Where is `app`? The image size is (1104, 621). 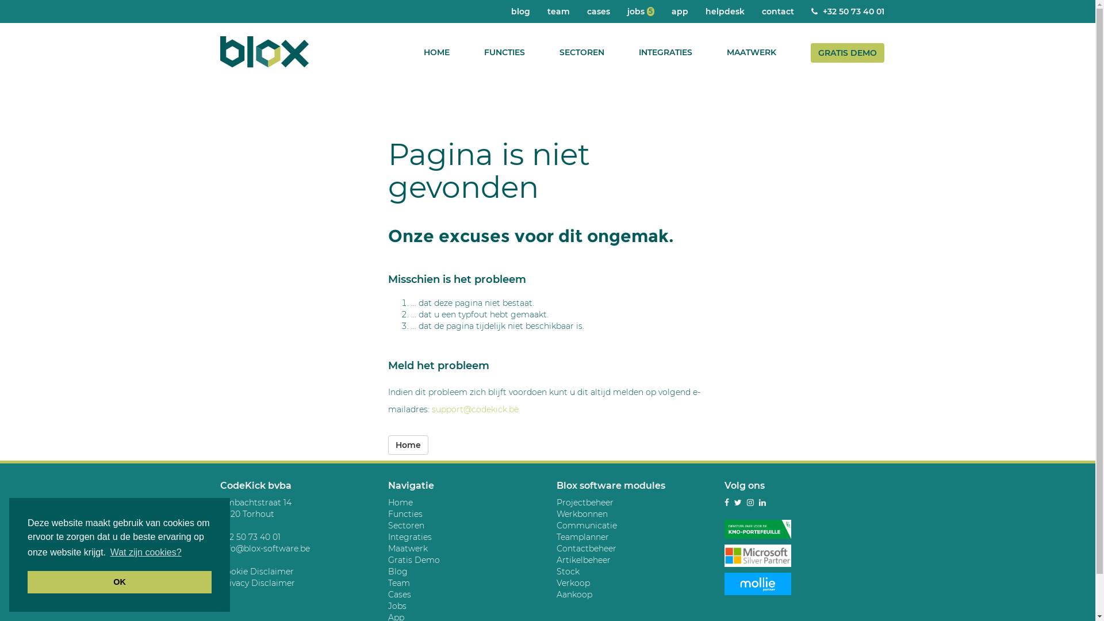 app is located at coordinates (680, 11).